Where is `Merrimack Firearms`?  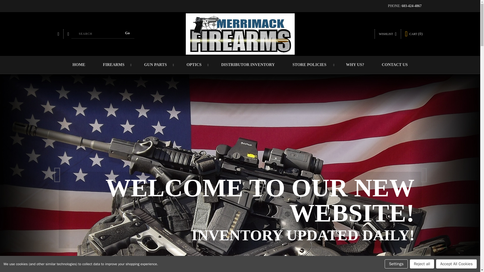 Merrimack Firearms is located at coordinates (240, 34).